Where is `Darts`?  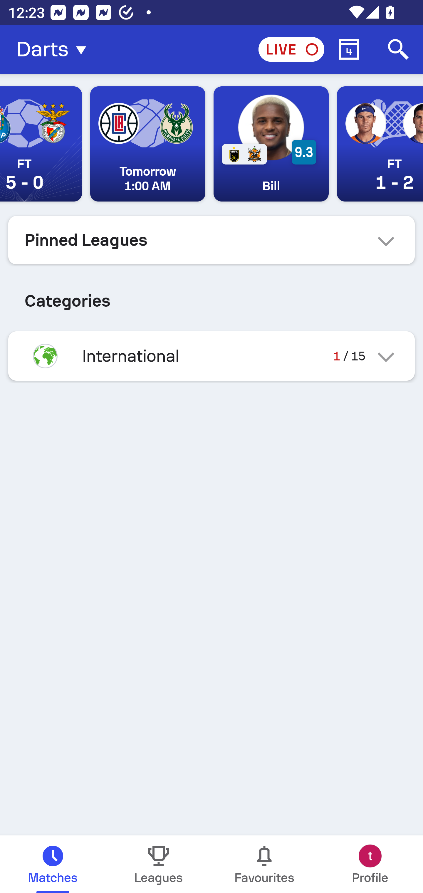
Darts is located at coordinates (55, 49).